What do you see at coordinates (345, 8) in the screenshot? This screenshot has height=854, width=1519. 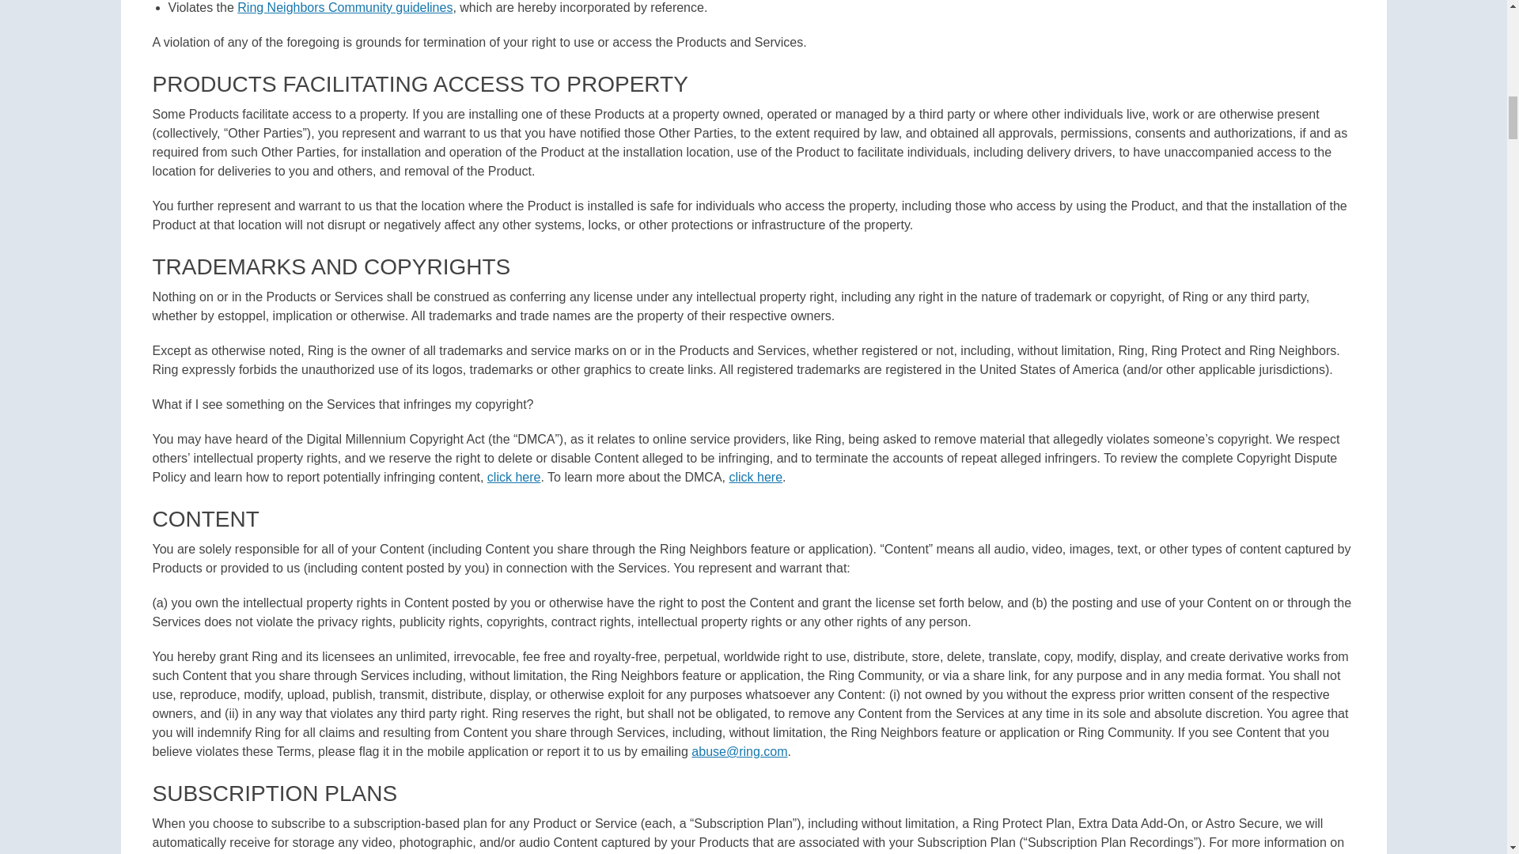 I see `Ring Neighbors Community guidelines` at bounding box center [345, 8].